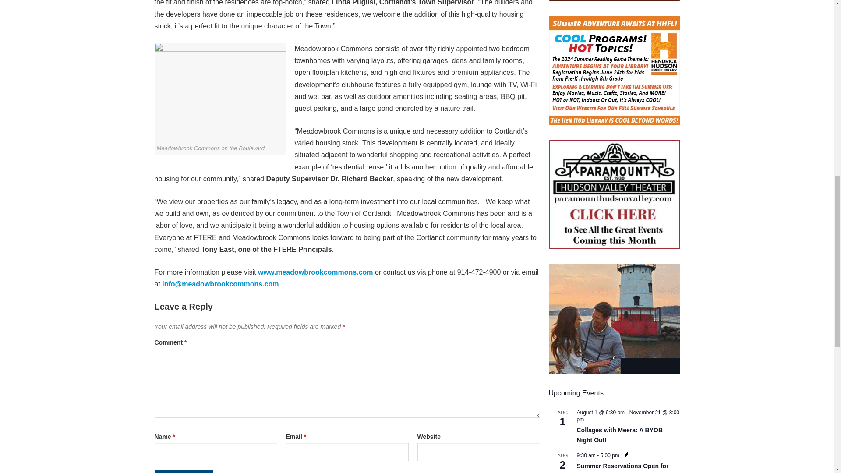 The height and width of the screenshot is (473, 841). Describe the element at coordinates (622, 468) in the screenshot. I see `Summer Reservations Open for Trails Without Limits Program` at that location.